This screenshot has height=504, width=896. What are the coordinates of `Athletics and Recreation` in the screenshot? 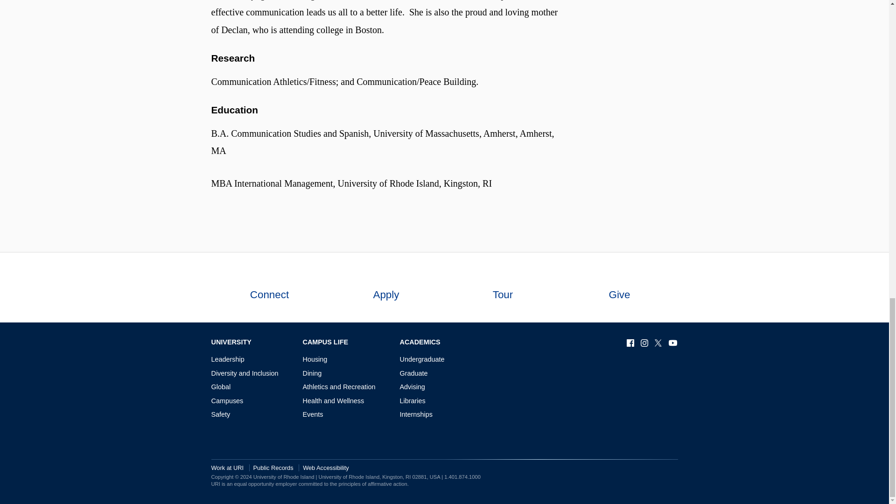 It's located at (339, 386).